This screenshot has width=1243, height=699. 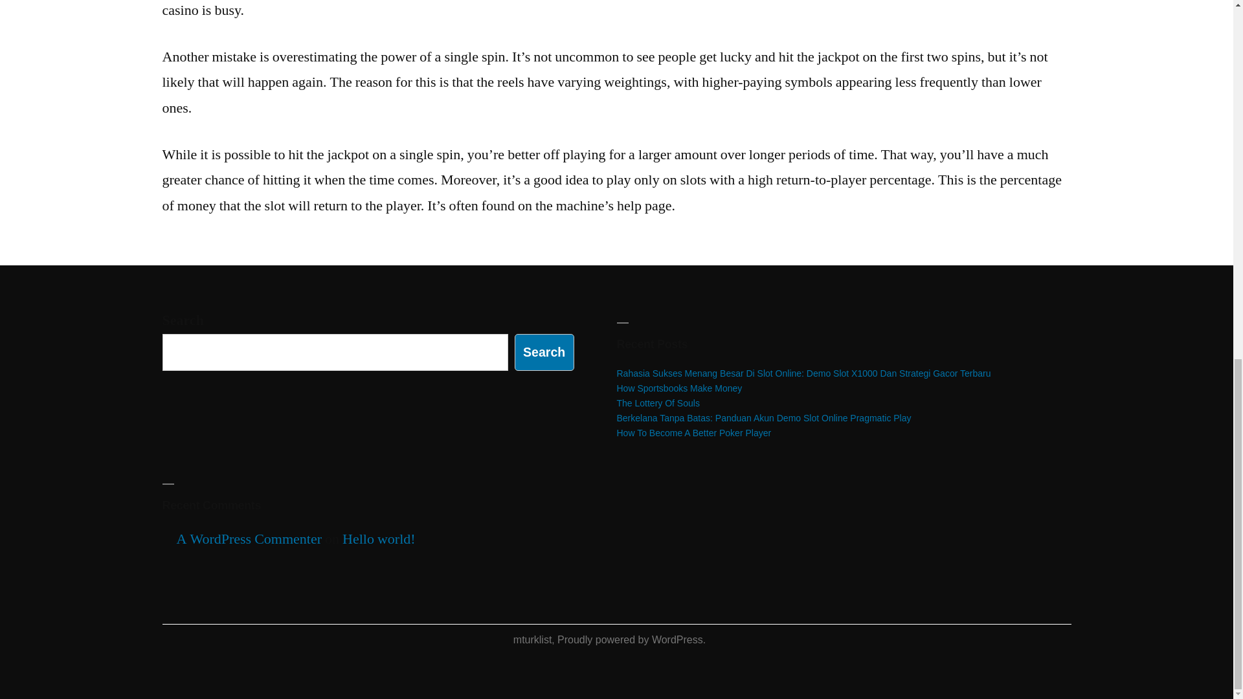 I want to click on The Lottery Of Souls, so click(x=658, y=403).